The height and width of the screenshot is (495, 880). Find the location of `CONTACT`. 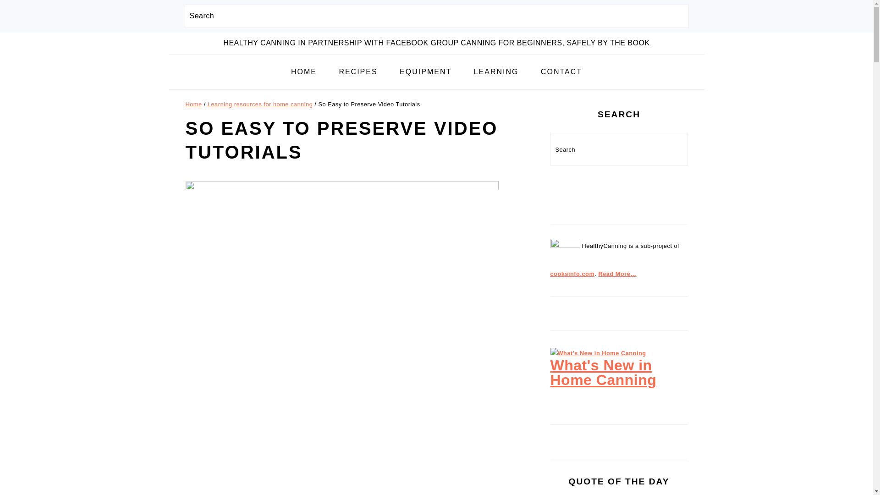

CONTACT is located at coordinates (561, 72).